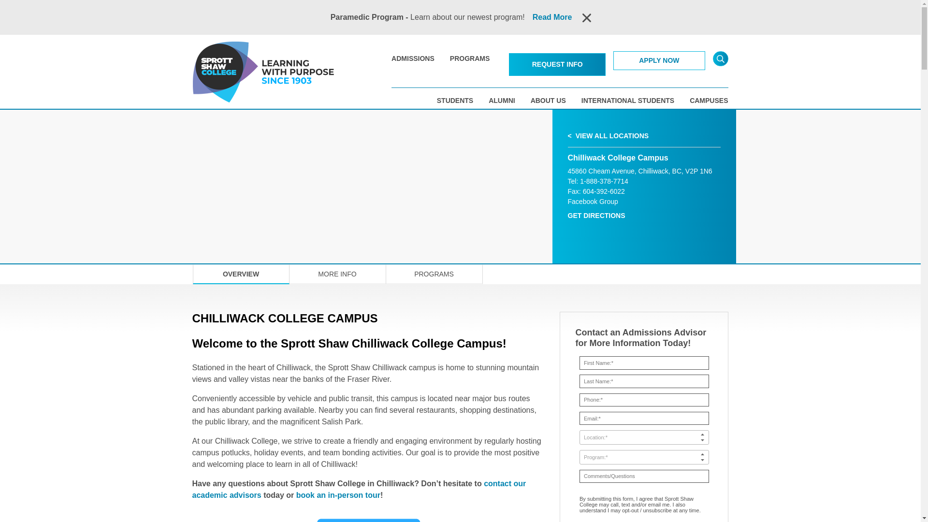 The width and height of the screenshot is (928, 522). What do you see at coordinates (502, 101) in the screenshot?
I see `ALUMNI` at bounding box center [502, 101].